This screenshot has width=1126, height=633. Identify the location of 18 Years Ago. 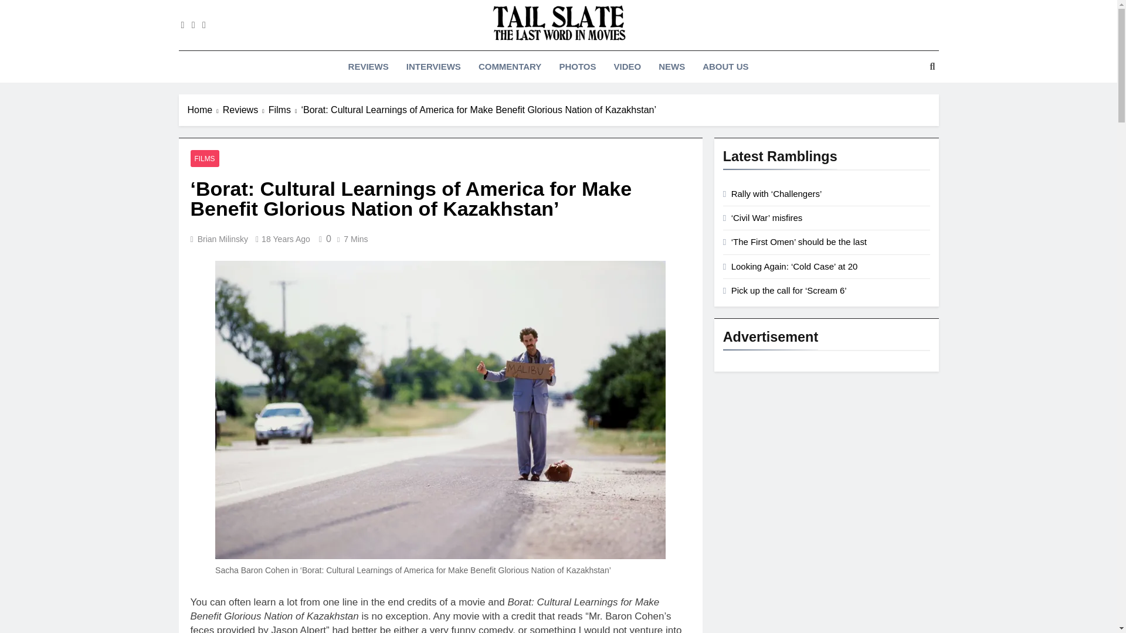
(286, 239).